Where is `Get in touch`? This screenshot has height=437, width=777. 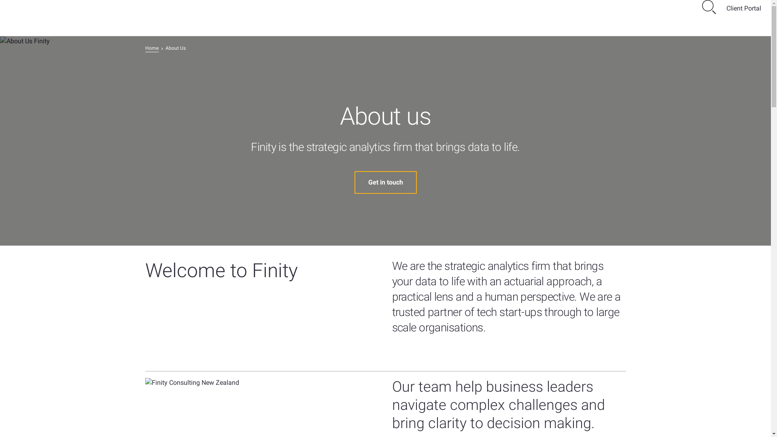 Get in touch is located at coordinates (386, 182).